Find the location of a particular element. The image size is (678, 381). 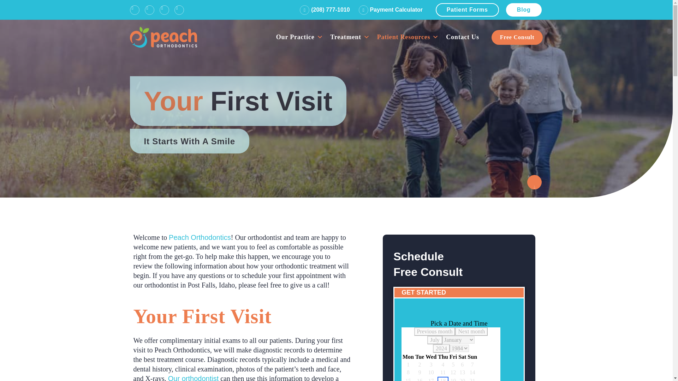

Blog is located at coordinates (524, 10).